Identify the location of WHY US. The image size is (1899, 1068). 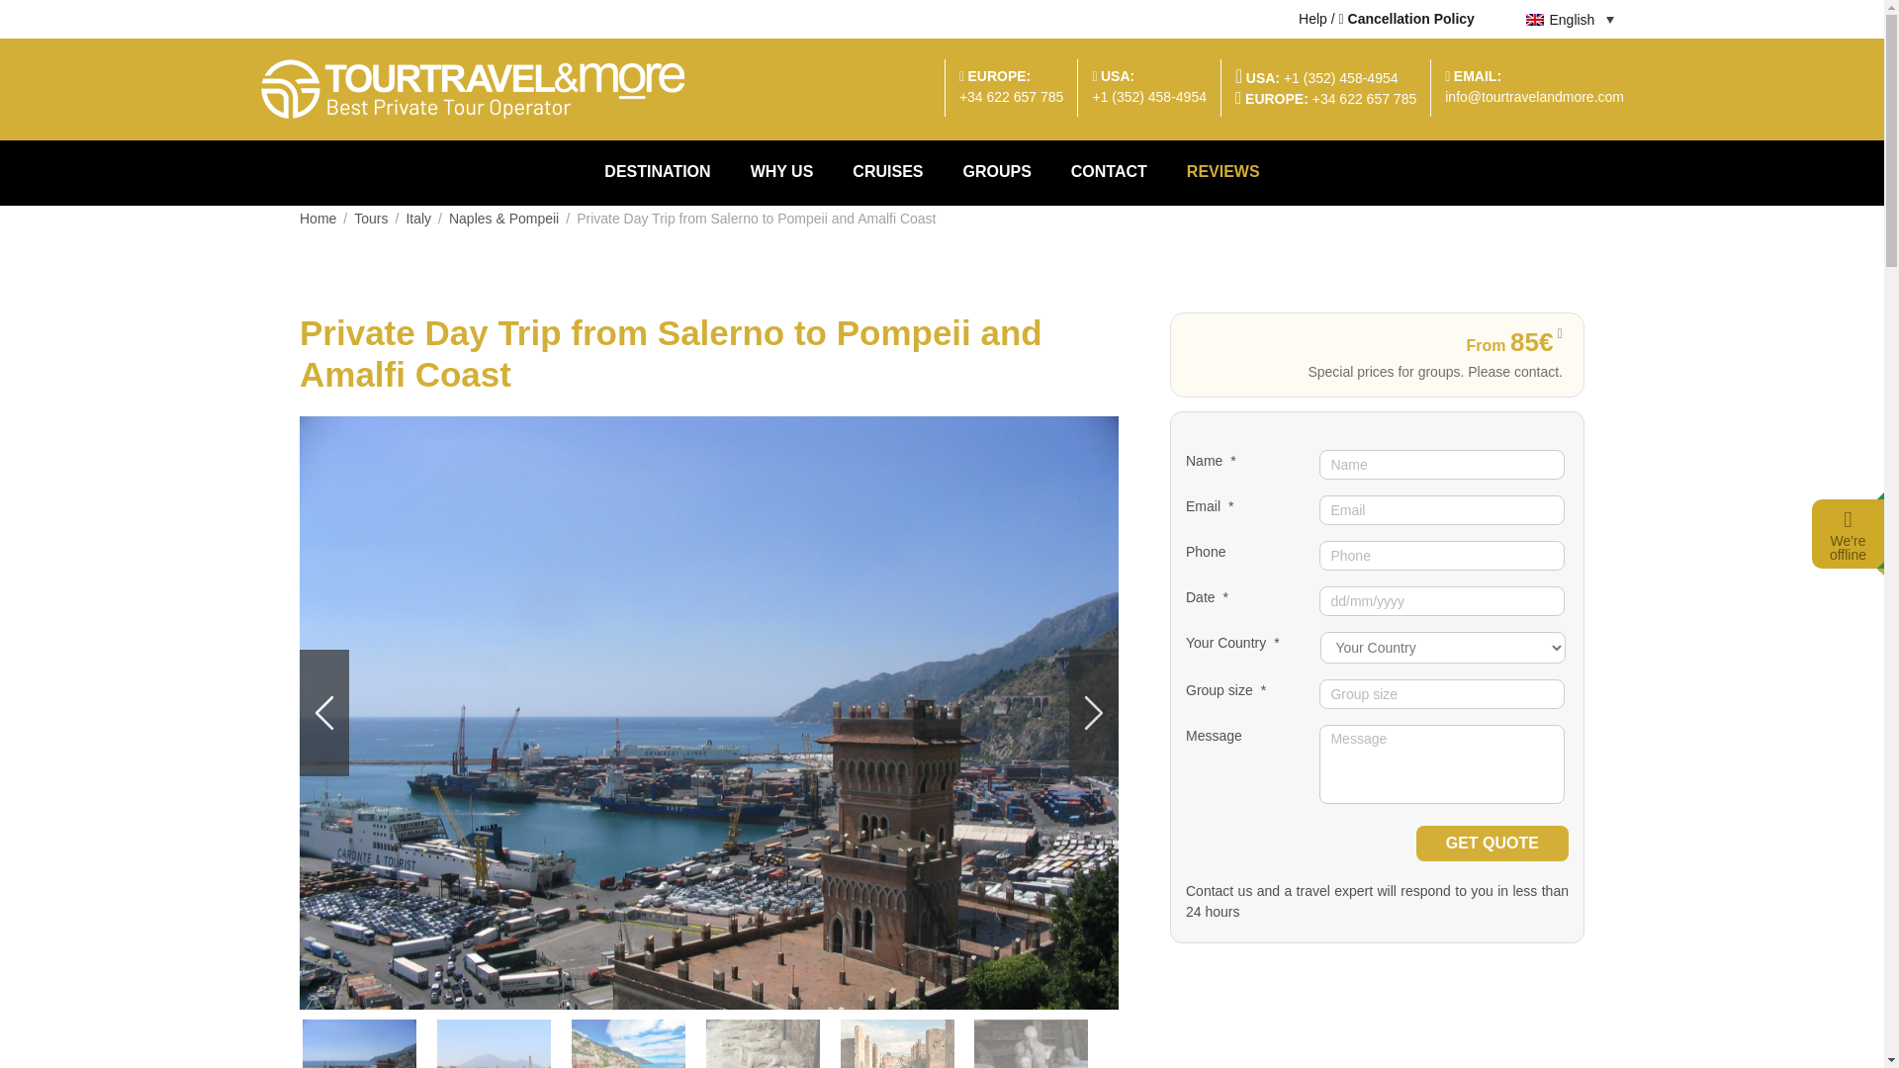
(781, 172).